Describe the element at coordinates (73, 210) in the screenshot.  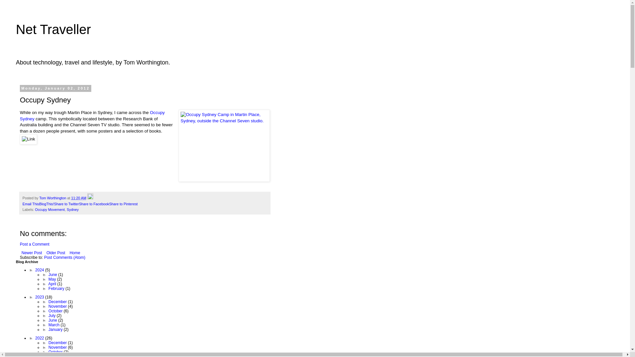
I see `Sydney` at that location.